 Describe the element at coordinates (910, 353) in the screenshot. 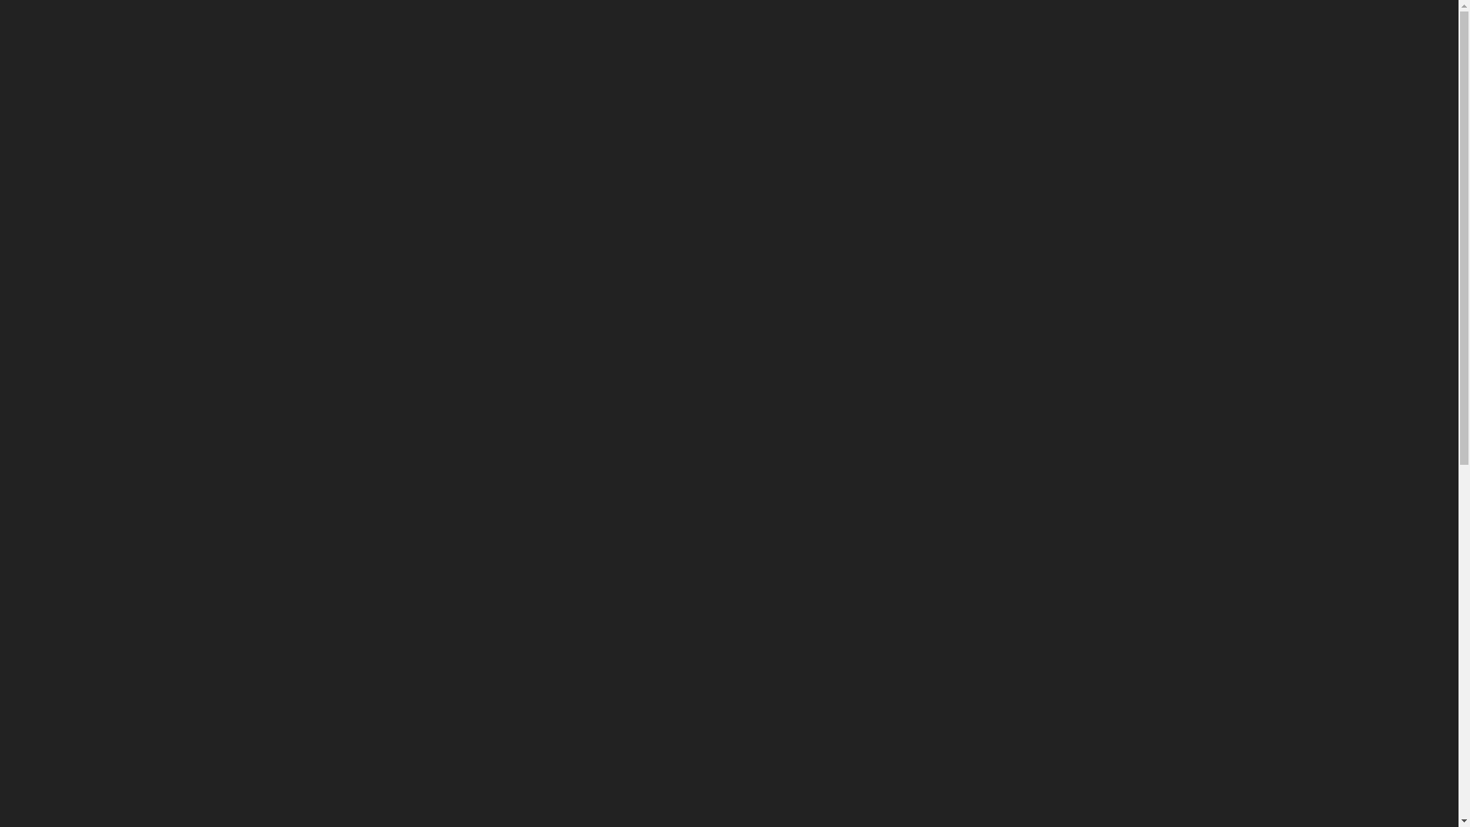

I see `Logistik/Service` at that location.